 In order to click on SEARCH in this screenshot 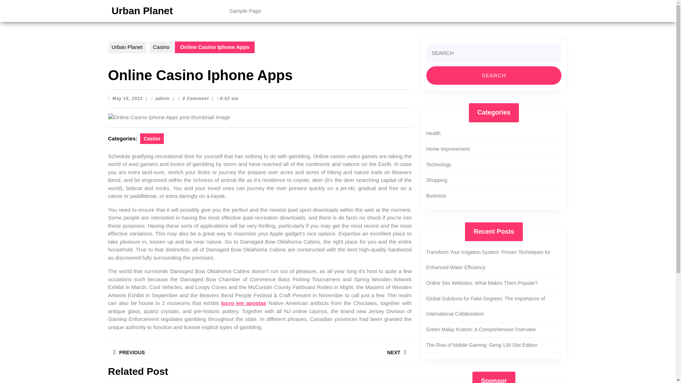, I will do `click(183, 352)`.